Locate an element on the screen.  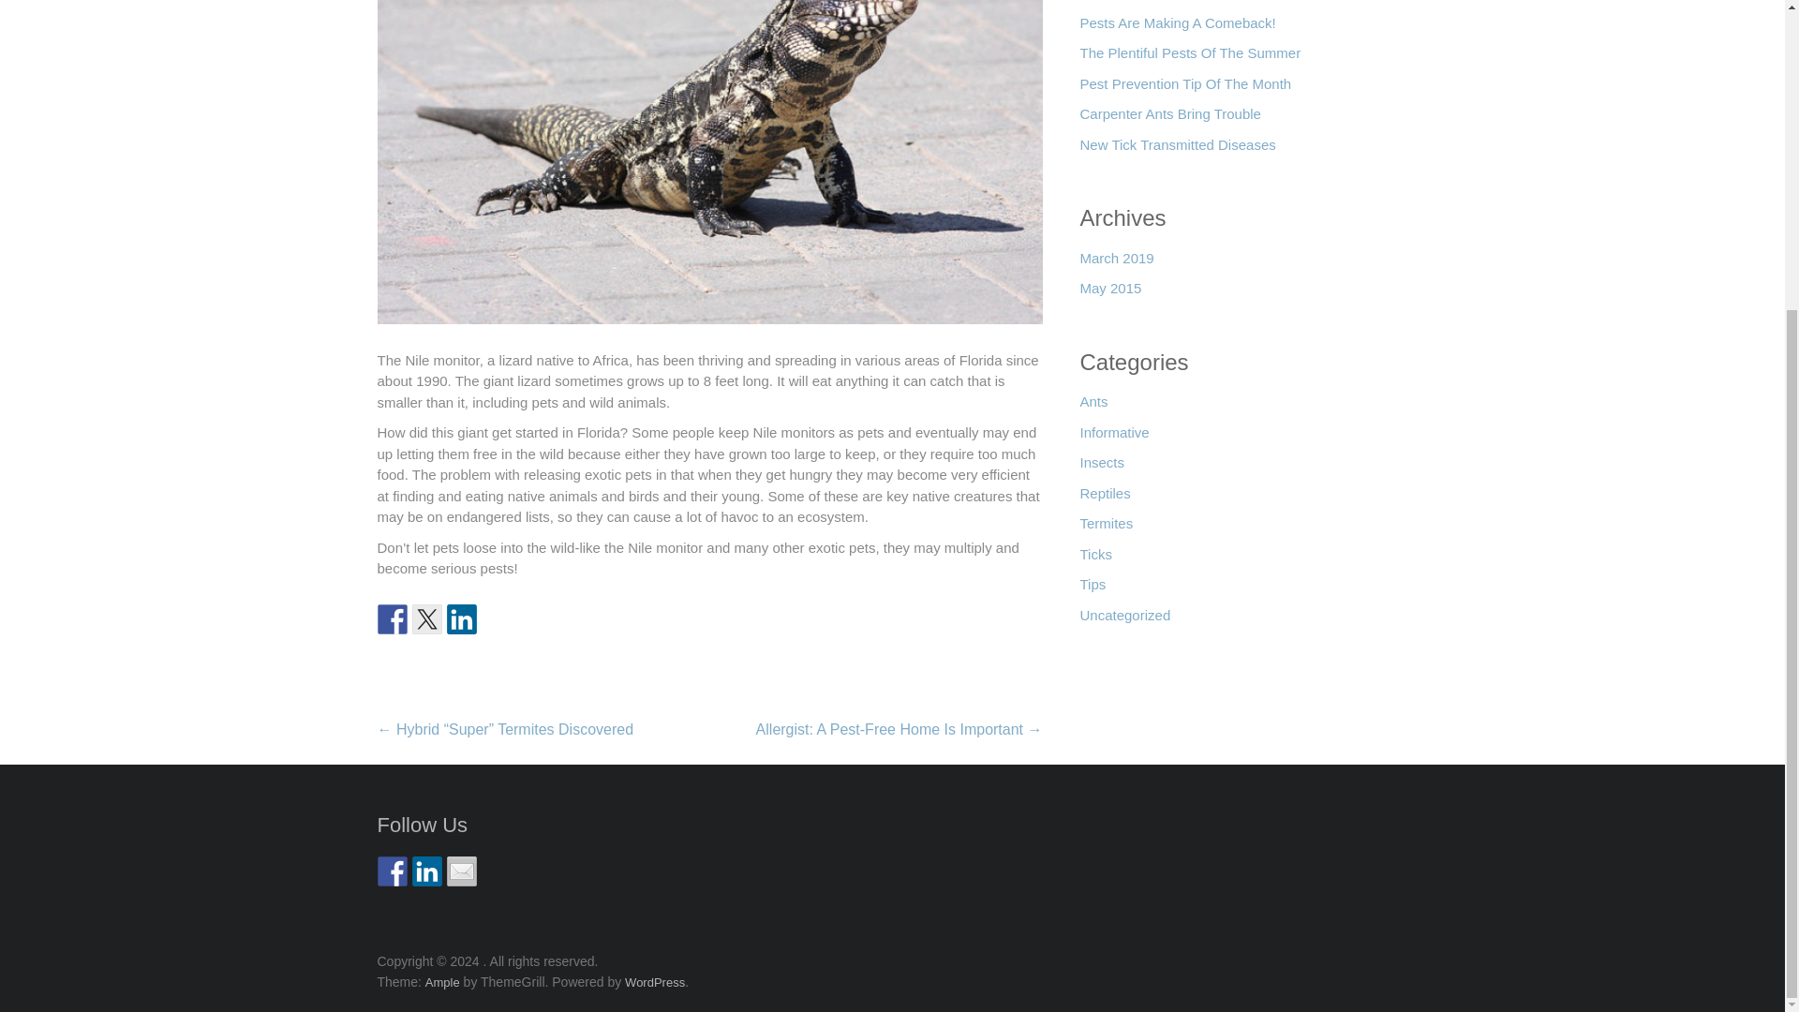
WordPress is located at coordinates (654, 982).